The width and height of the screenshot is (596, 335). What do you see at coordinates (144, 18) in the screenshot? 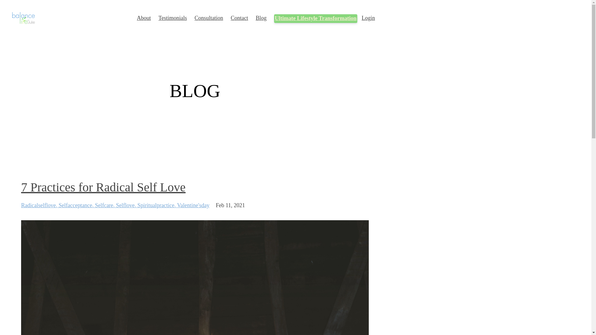
I see `About` at bounding box center [144, 18].